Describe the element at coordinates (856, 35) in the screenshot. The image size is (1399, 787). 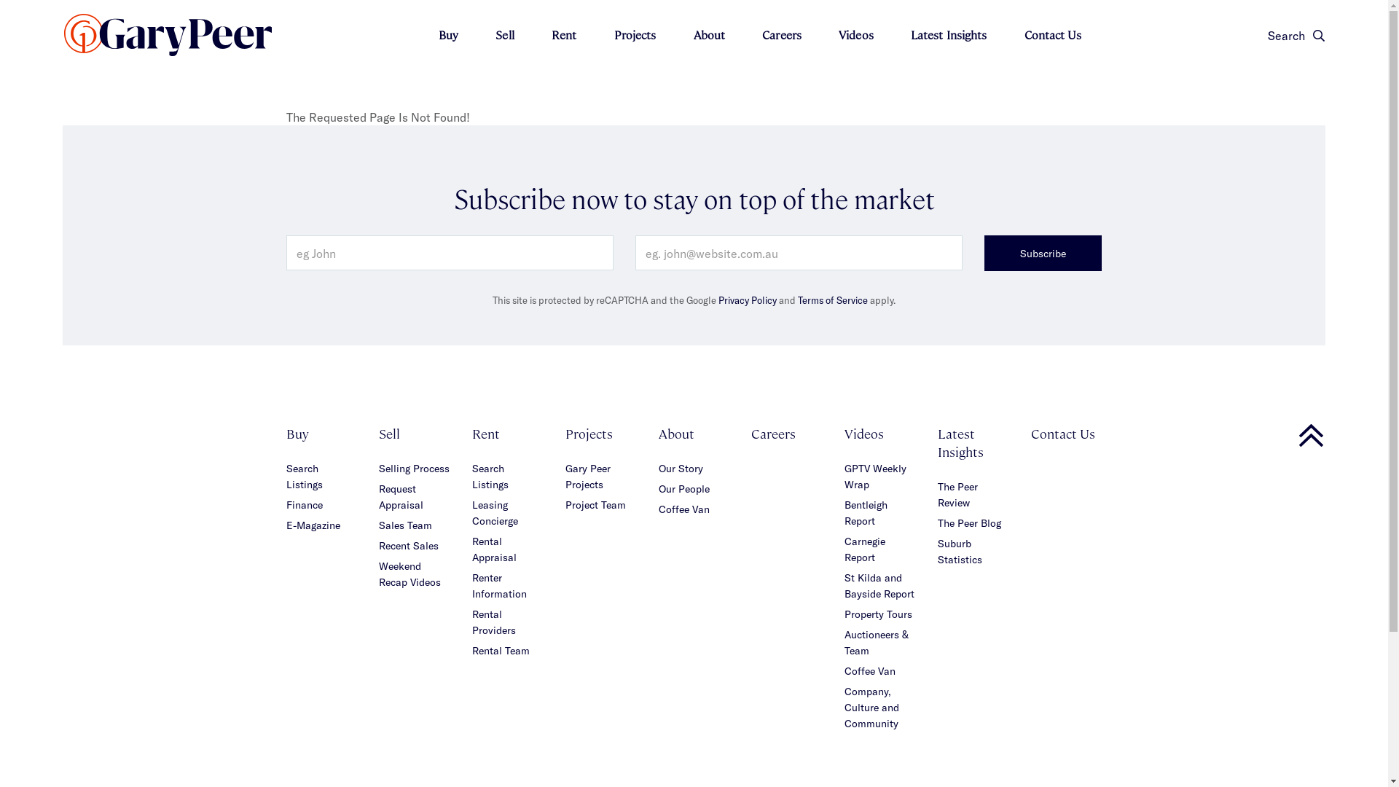
I see `Videos` at that location.